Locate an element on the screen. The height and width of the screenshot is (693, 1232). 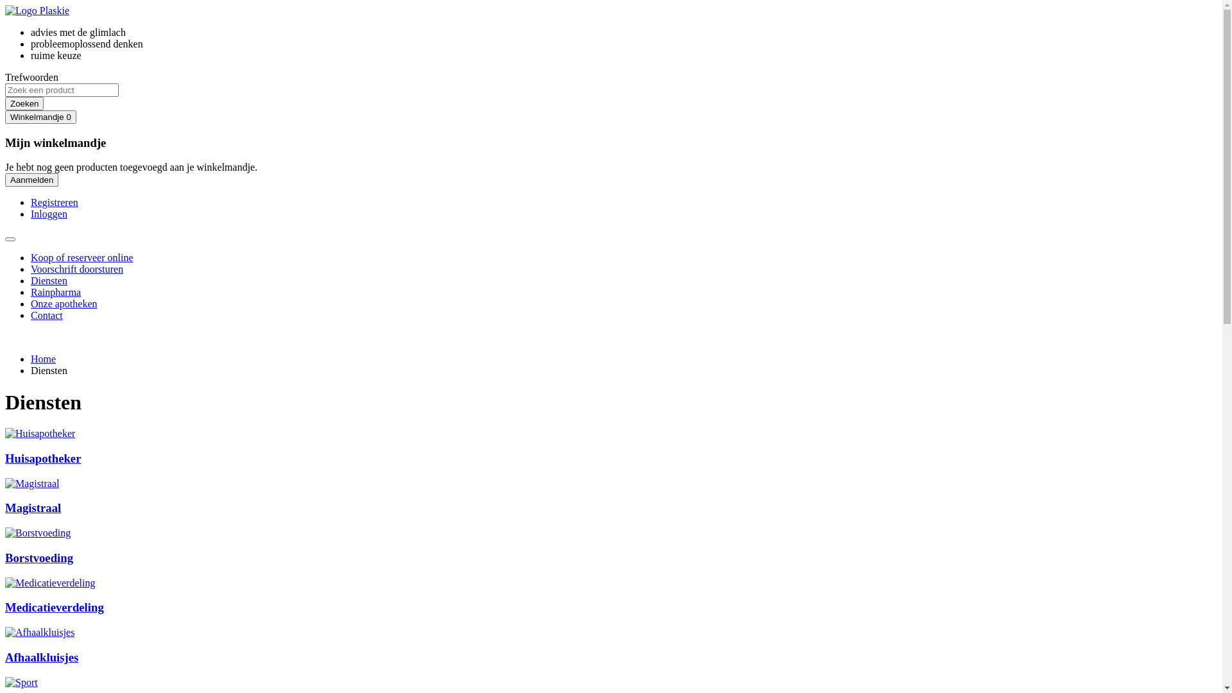
Rainpharma is located at coordinates (56, 292).